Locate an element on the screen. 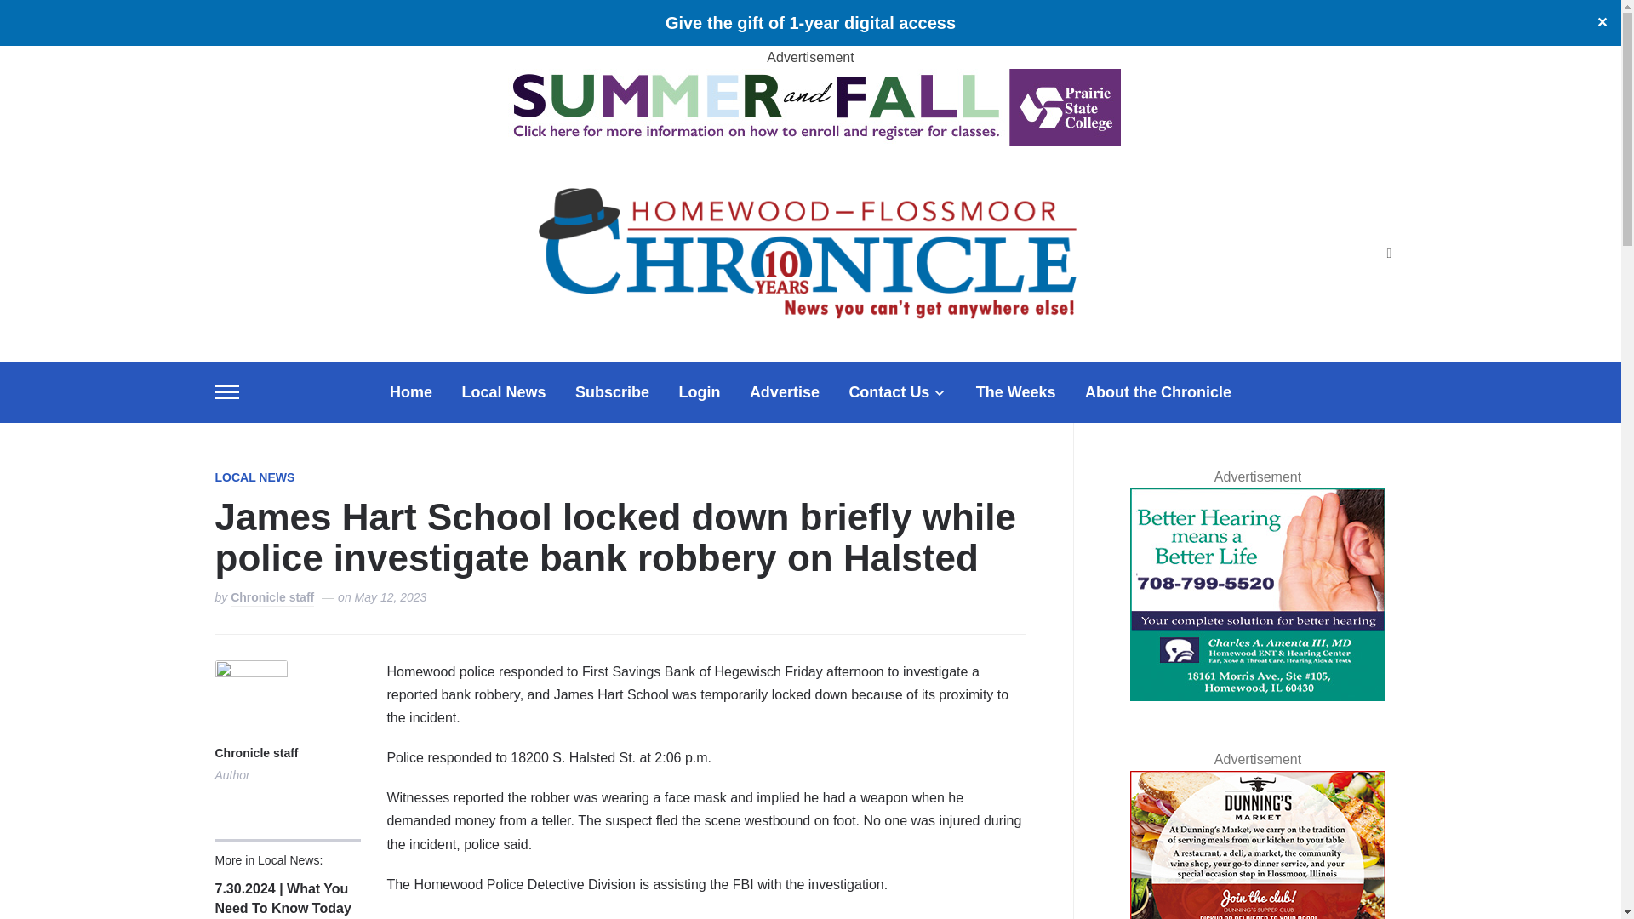 The image size is (1634, 919). Posts by Chronicle staff is located at coordinates (255, 754).